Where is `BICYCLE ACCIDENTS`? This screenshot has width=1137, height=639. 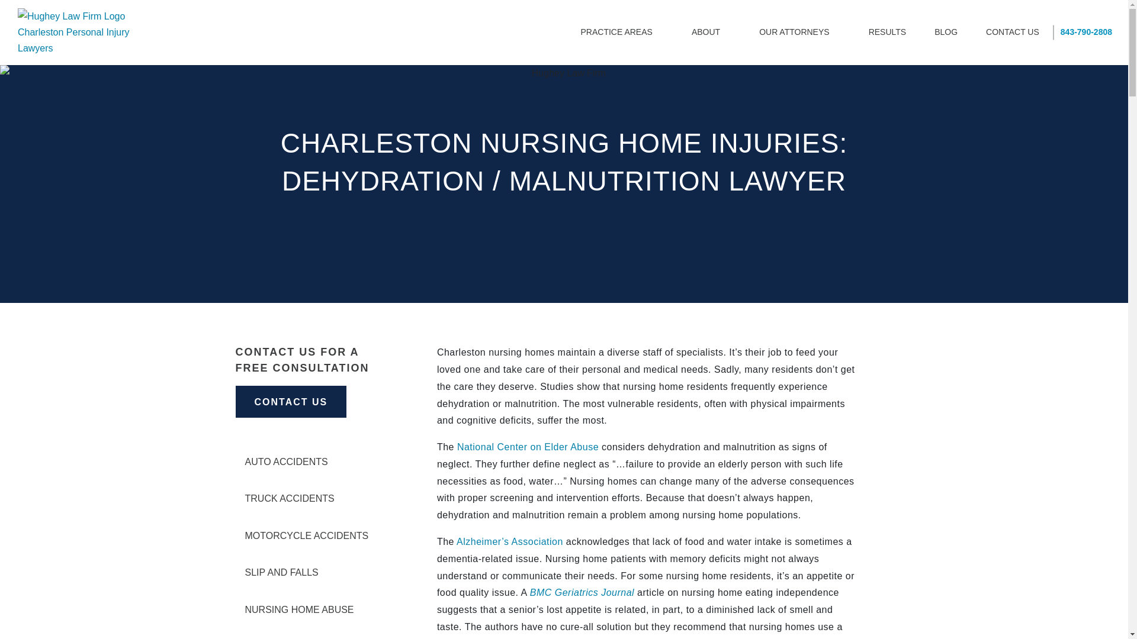
BICYCLE ACCIDENTS is located at coordinates (310, 634).